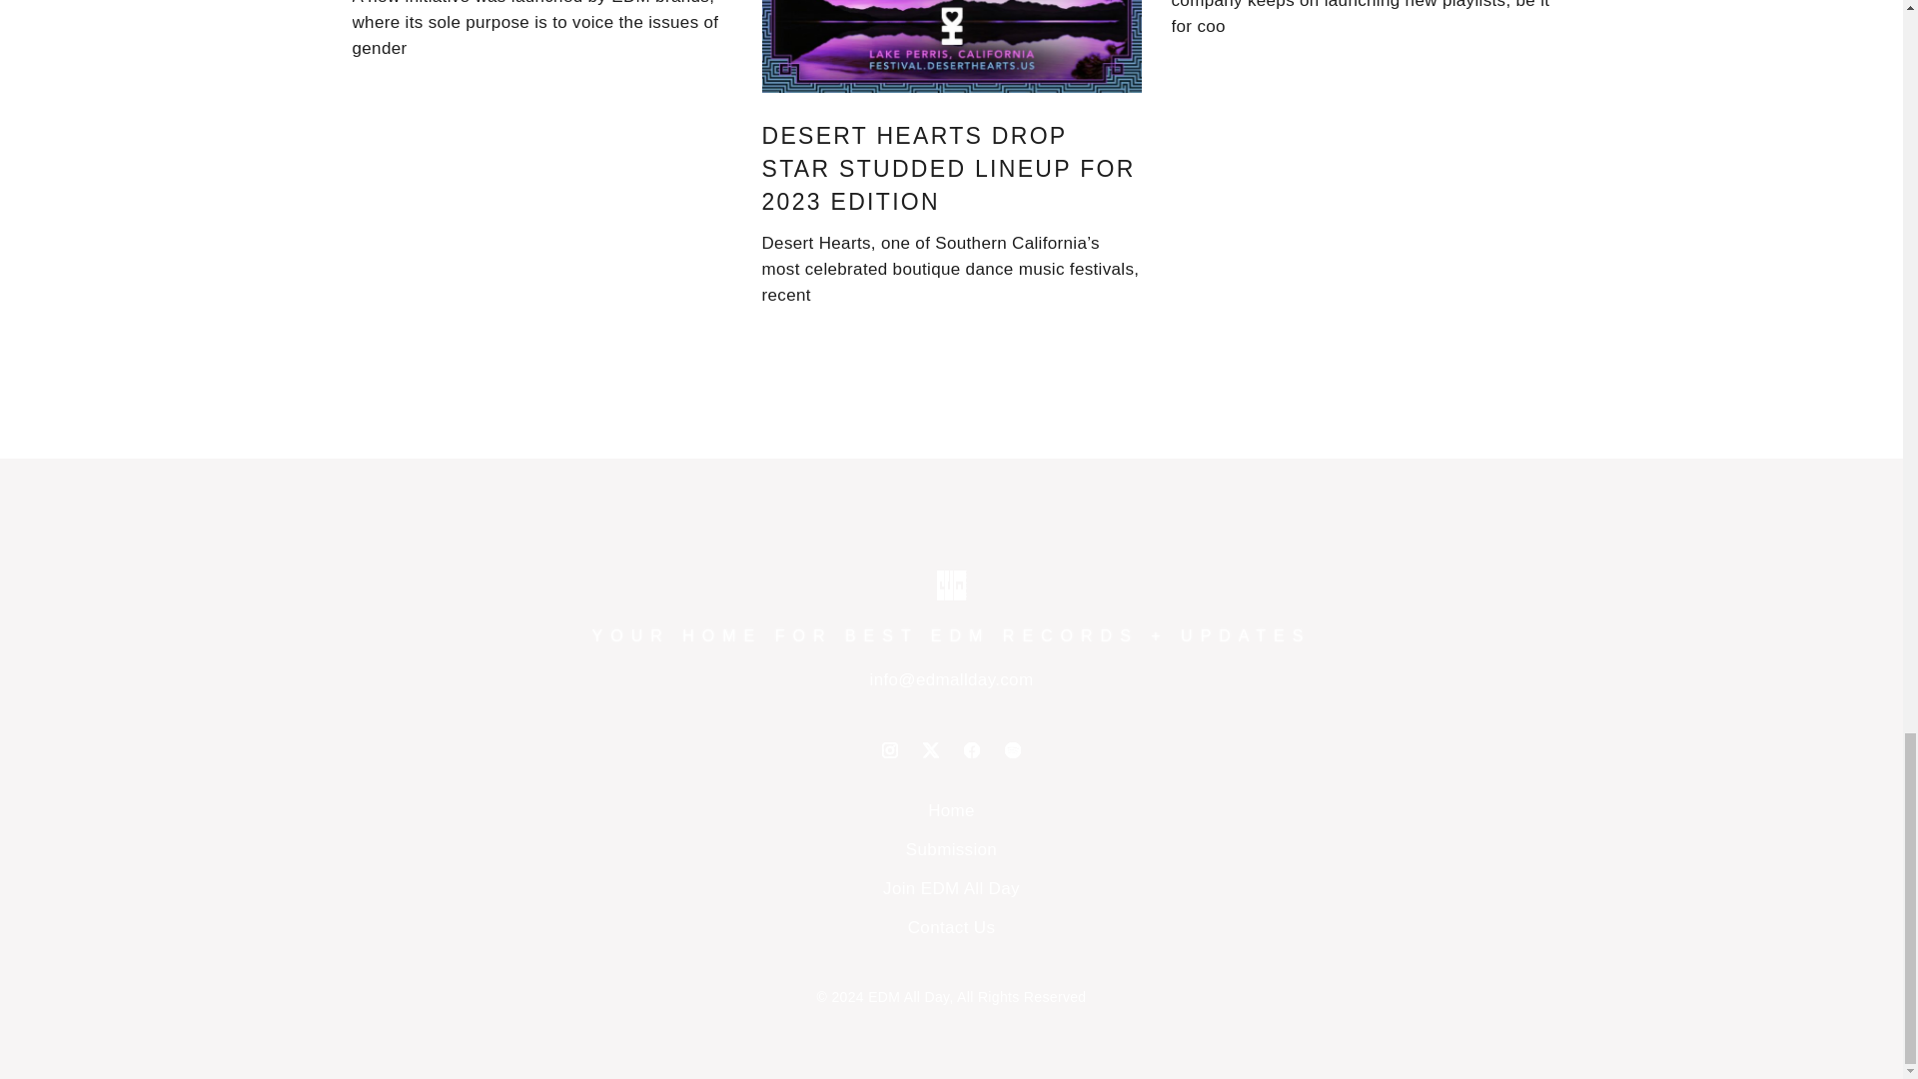  Describe the element at coordinates (948, 168) in the screenshot. I see `DESERT HEARTS DROP STAR STUDDED LINEUP FOR 2023 EDITION` at that location.